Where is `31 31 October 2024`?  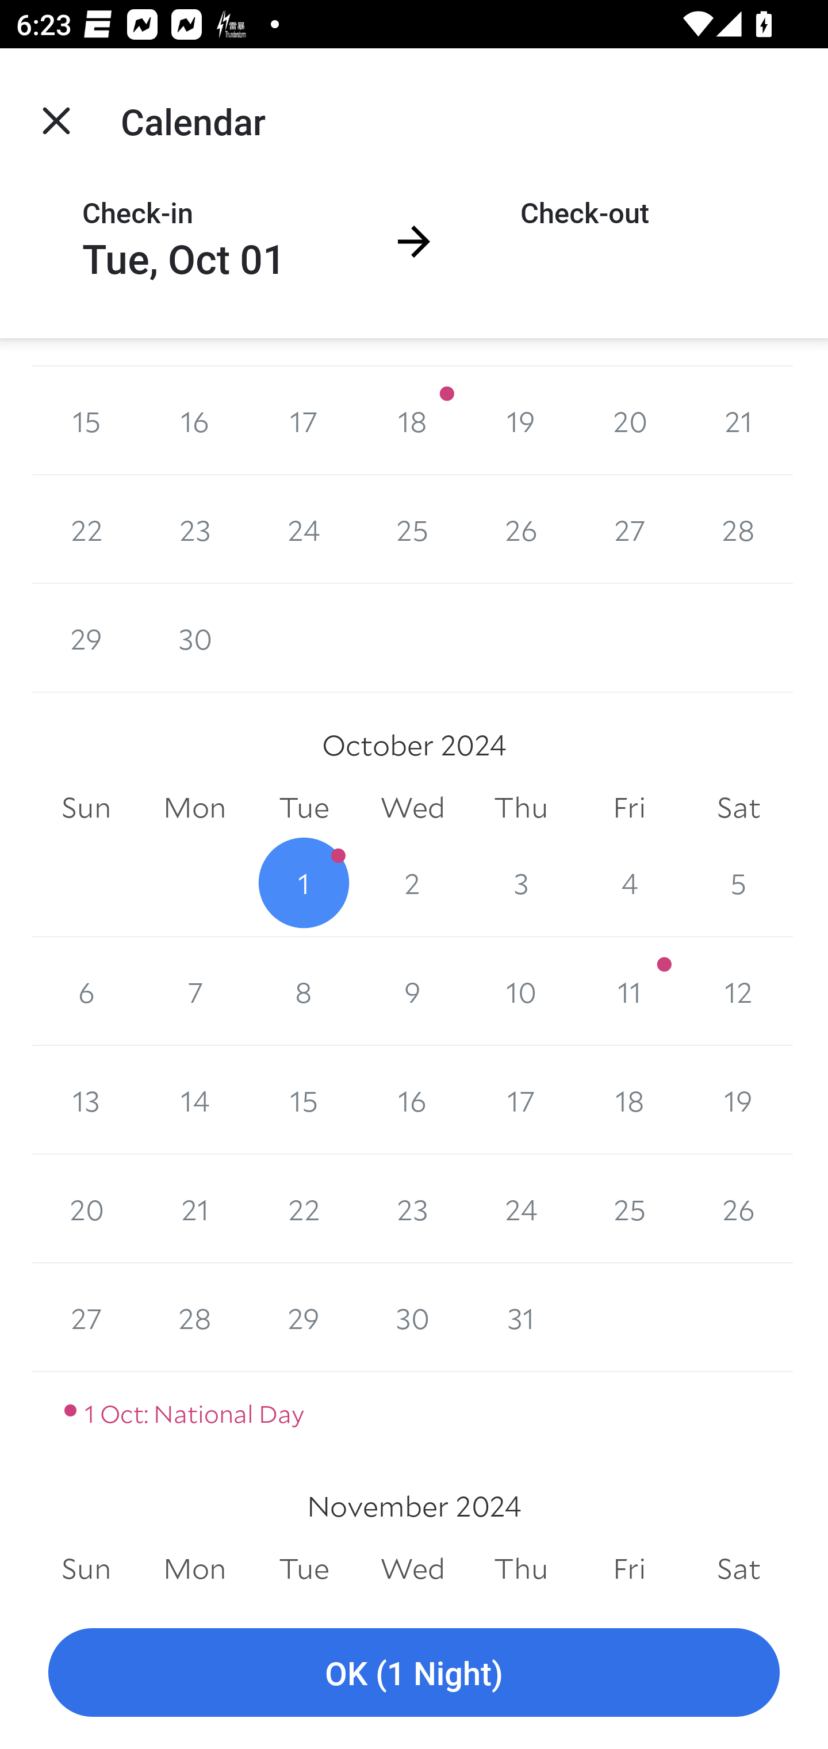 31 31 October 2024 is located at coordinates (521, 1318).